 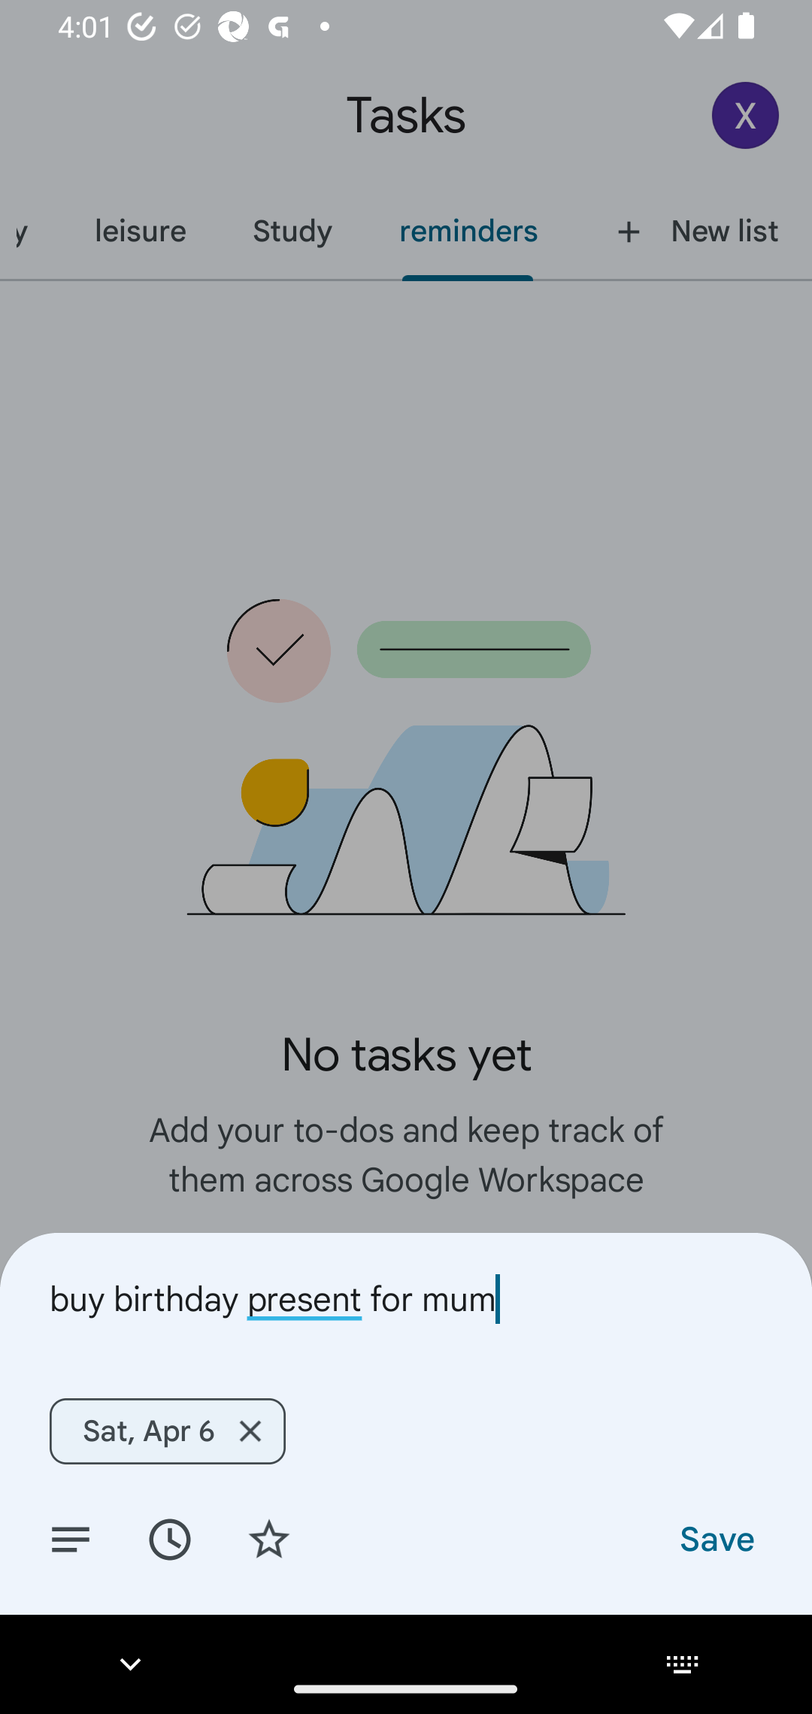 I want to click on Sat, Apr 6 Remove Sat, Apr 6, so click(x=167, y=1431).